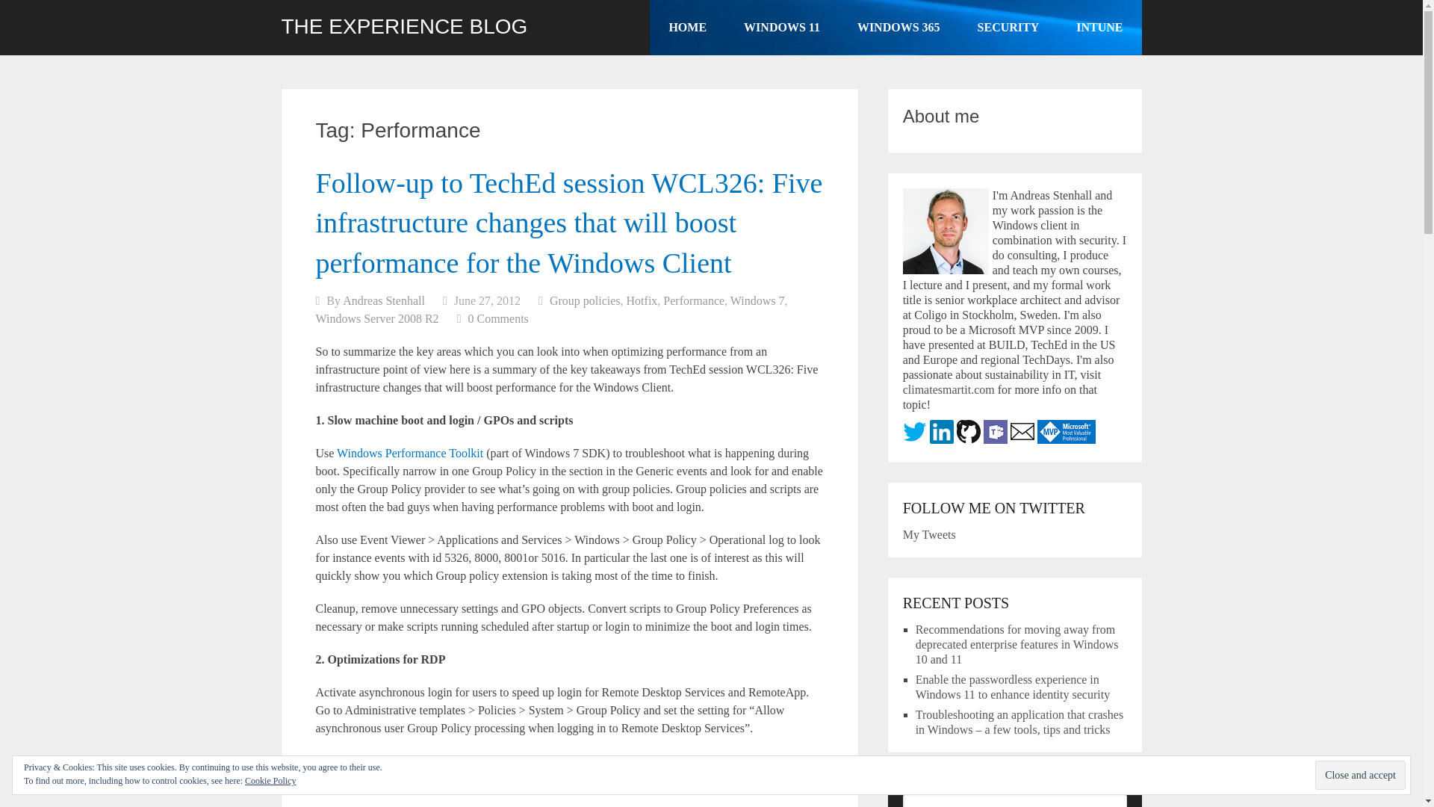 This screenshot has height=807, width=1434. Describe the element at coordinates (1099, 28) in the screenshot. I see `INTUNE` at that location.